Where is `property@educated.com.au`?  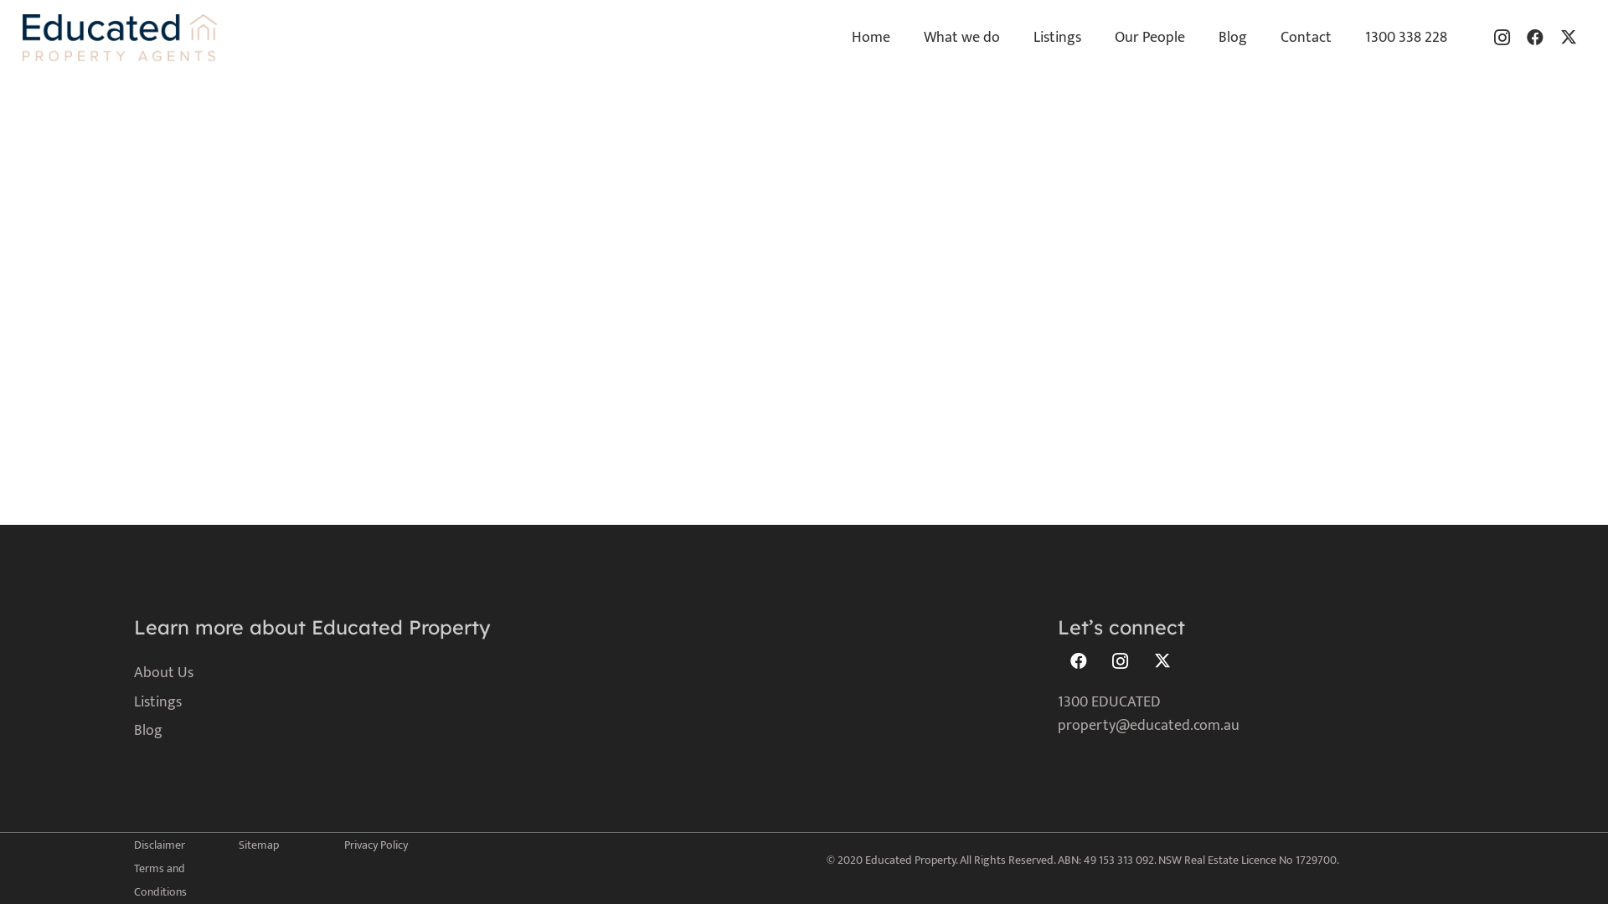 property@educated.com.au is located at coordinates (1149, 726).